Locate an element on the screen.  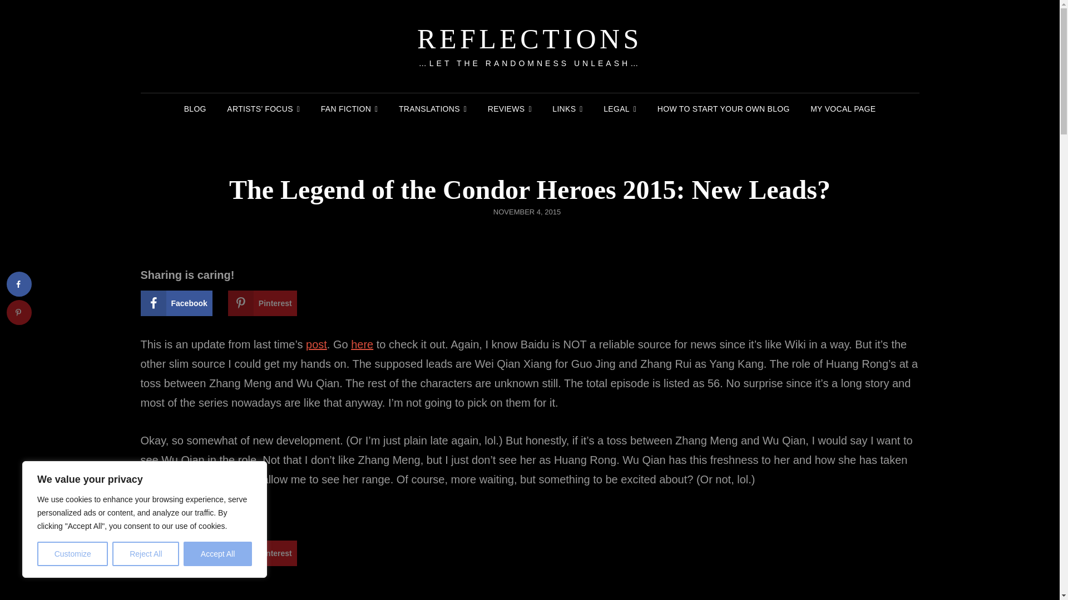
REVIEWS is located at coordinates (510, 109).